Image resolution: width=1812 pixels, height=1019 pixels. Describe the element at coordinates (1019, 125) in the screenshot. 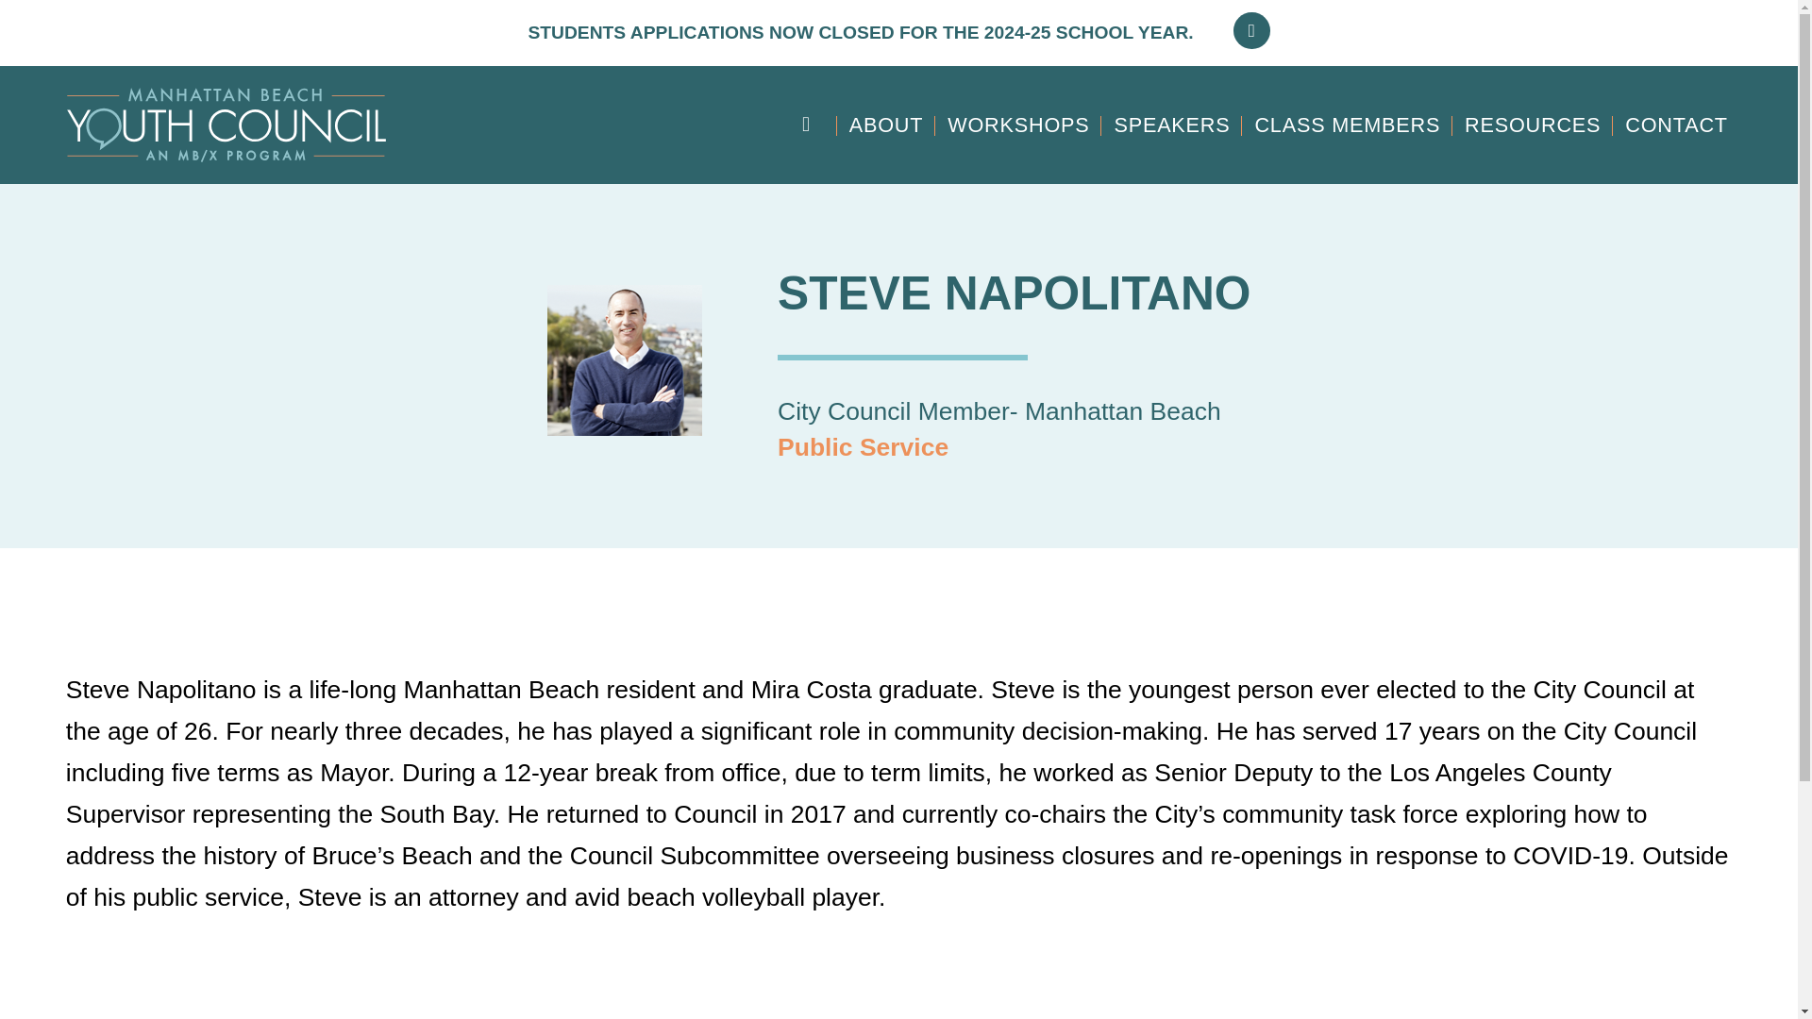

I see `WORKSHOPS` at that location.